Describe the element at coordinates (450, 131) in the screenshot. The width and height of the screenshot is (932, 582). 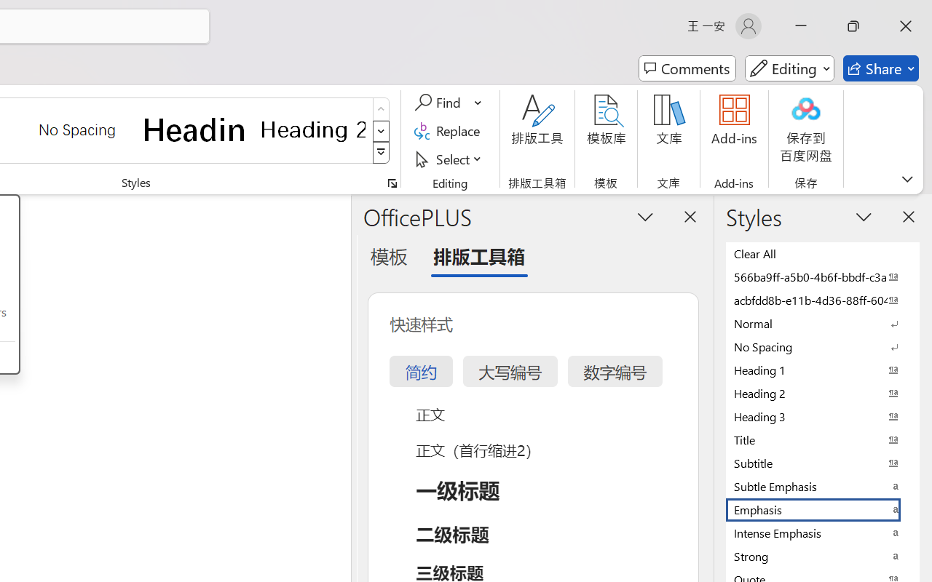
I see `Replace...` at that location.